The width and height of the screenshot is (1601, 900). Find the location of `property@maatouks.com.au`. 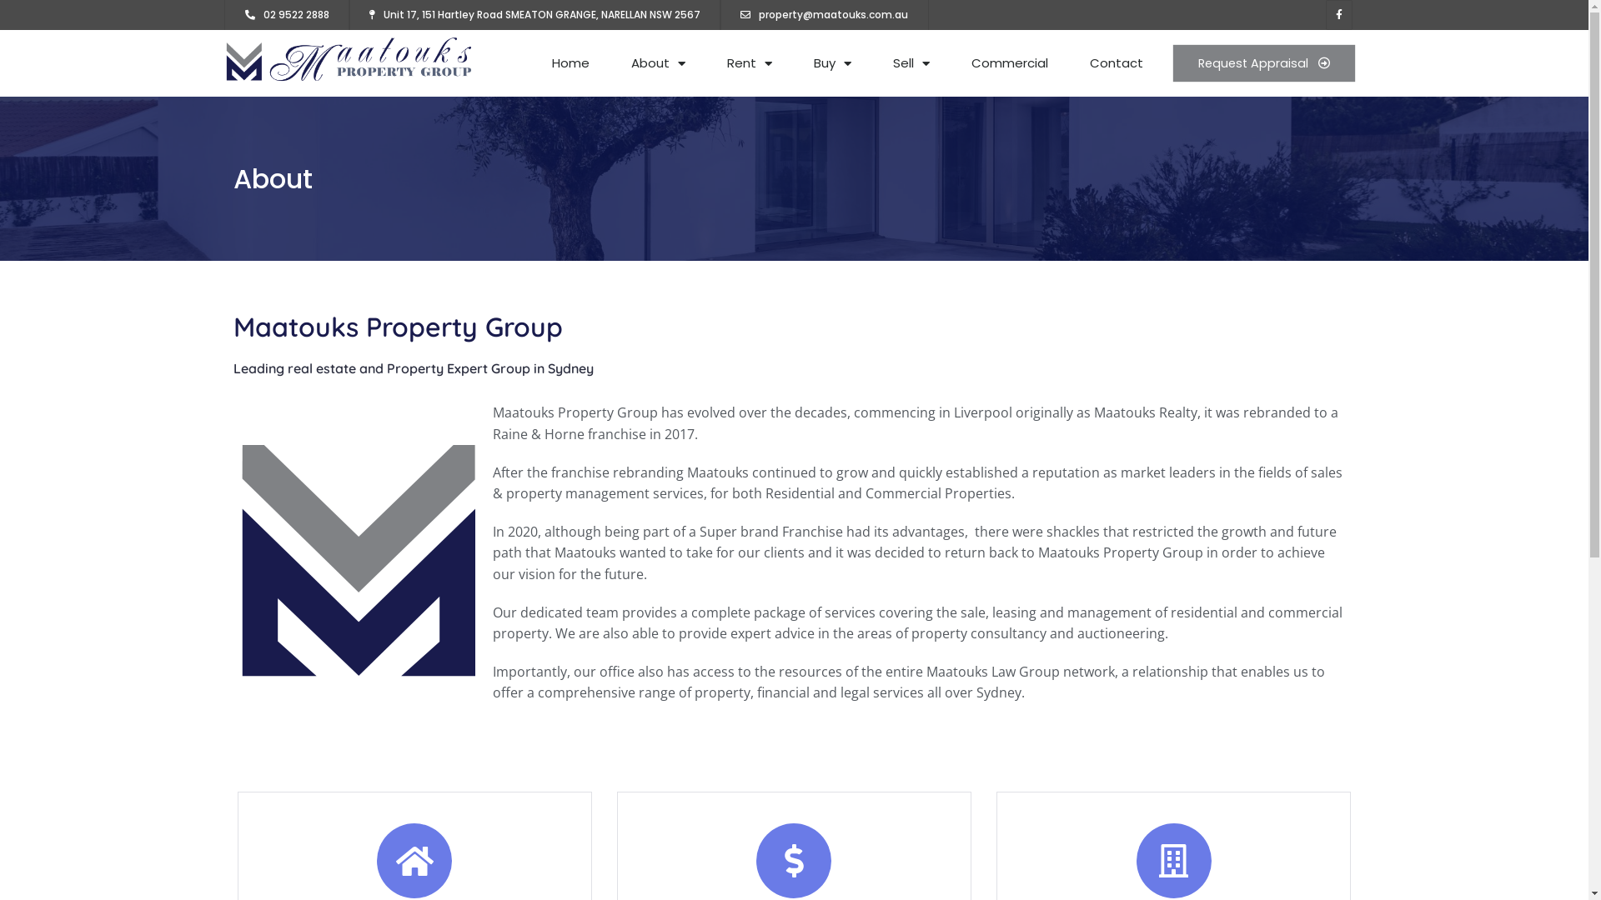

property@maatouks.com.au is located at coordinates (824, 15).